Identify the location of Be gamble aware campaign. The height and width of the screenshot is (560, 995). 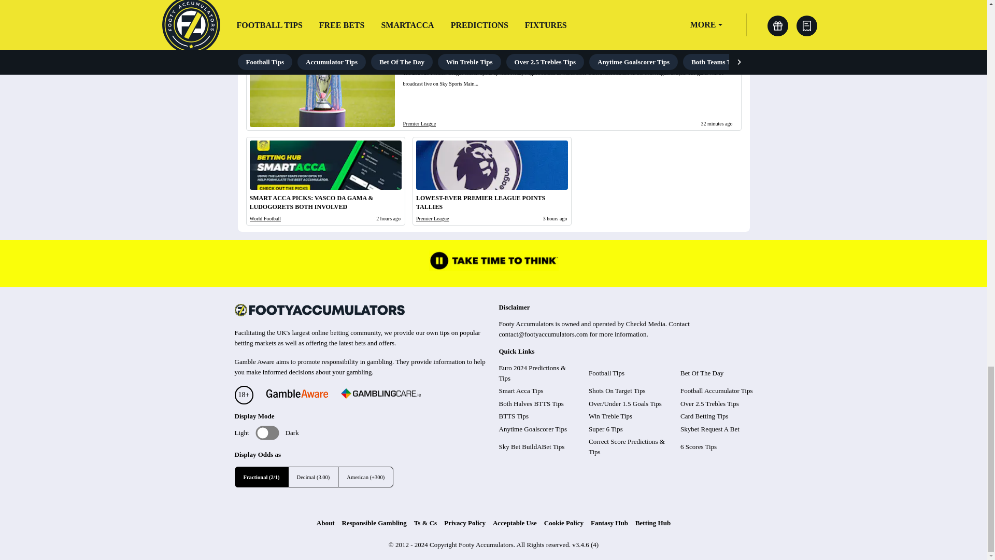
(296, 395).